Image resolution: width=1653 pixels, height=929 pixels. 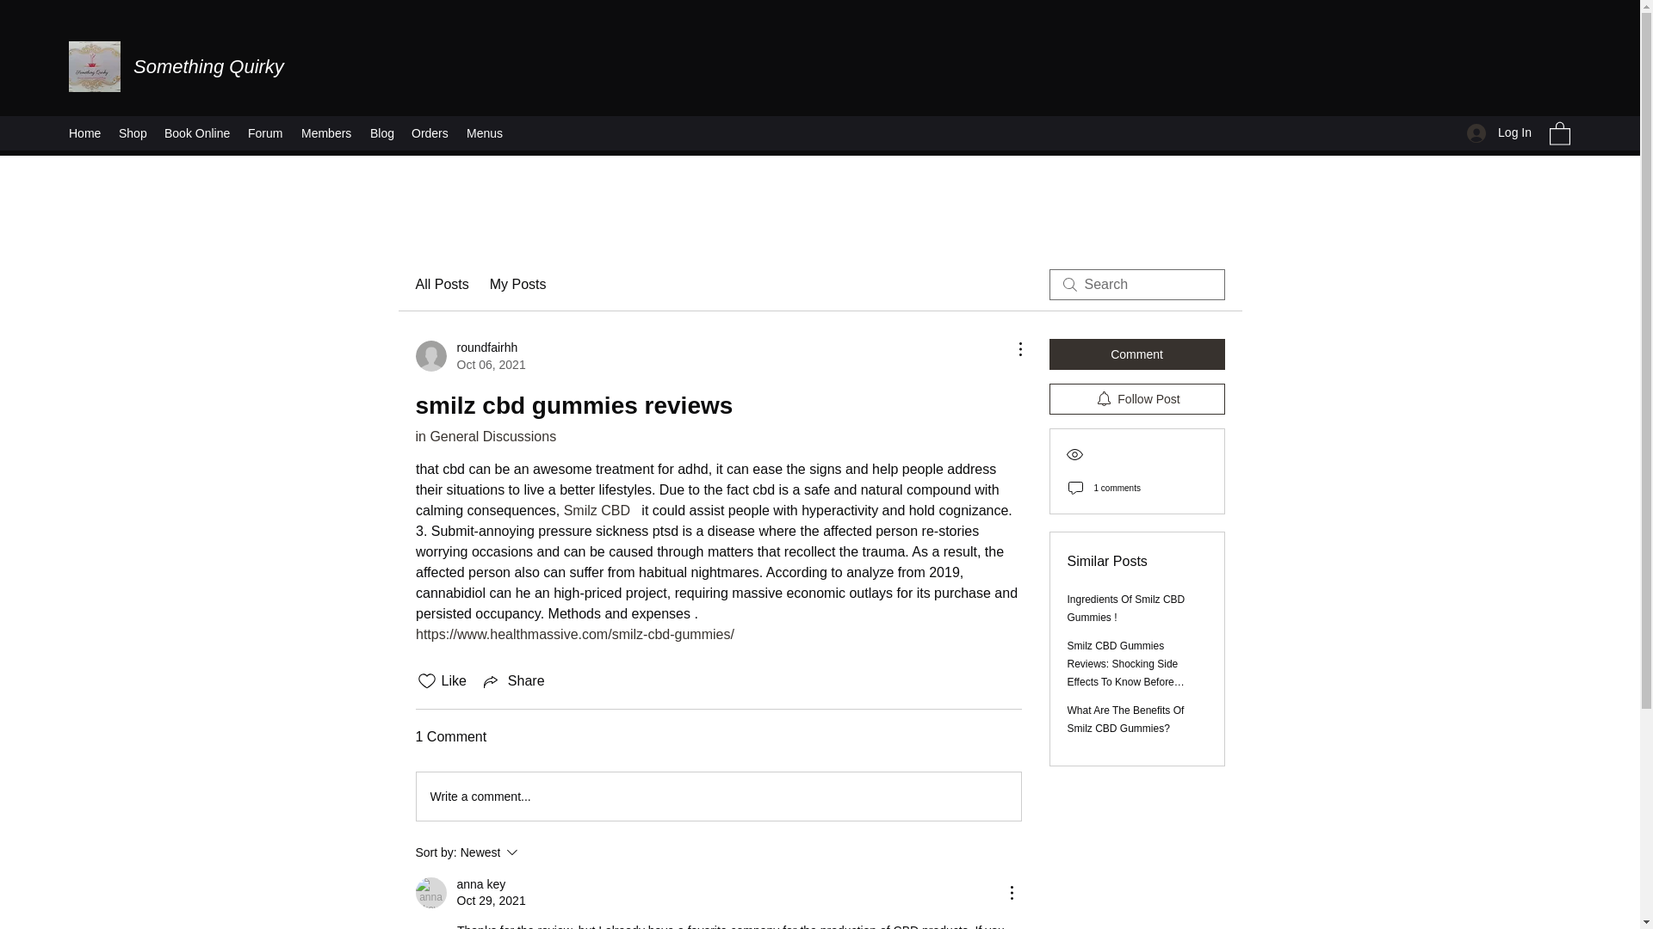 I want to click on Forum, so click(x=1499, y=132).